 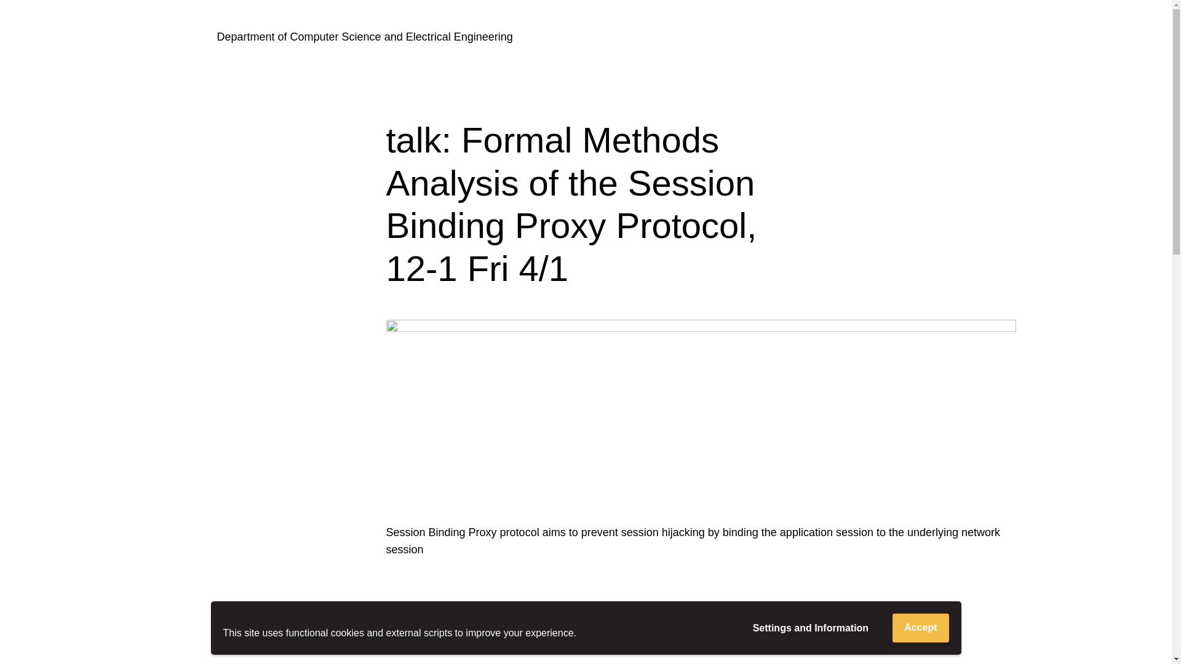 What do you see at coordinates (920, 628) in the screenshot?
I see `Accept` at bounding box center [920, 628].